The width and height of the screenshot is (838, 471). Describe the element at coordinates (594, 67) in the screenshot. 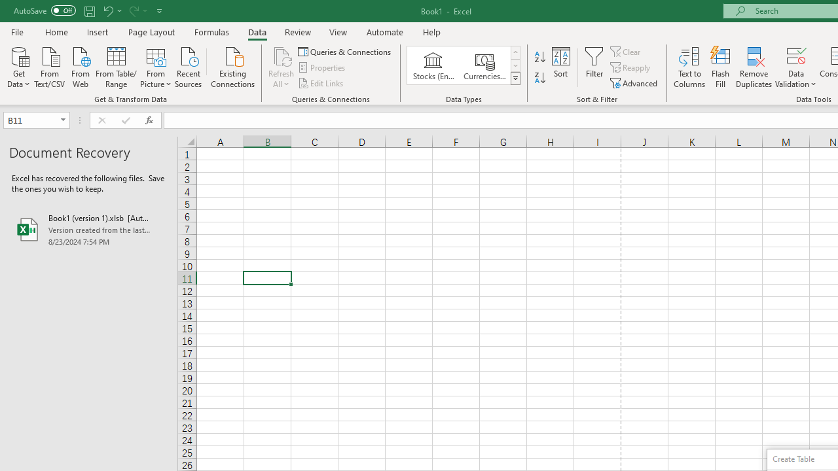

I see `Filter` at that location.